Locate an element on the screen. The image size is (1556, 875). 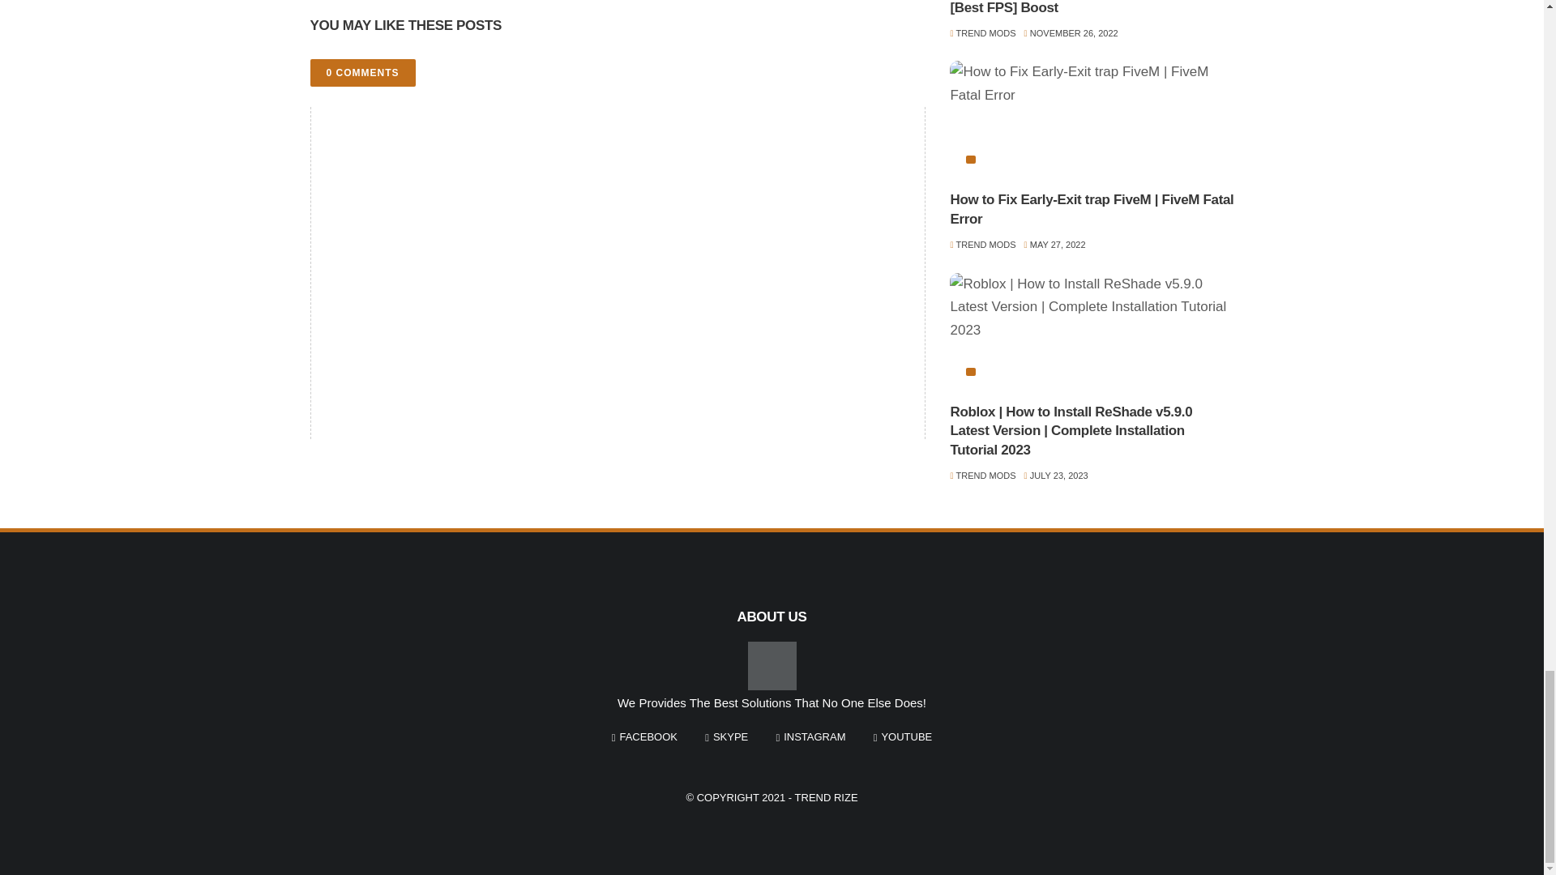
instagram is located at coordinates (810, 737).